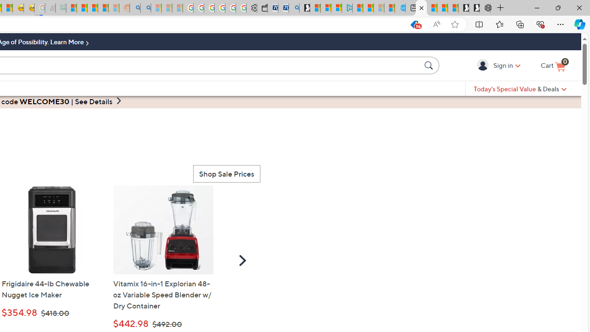 The width and height of the screenshot is (590, 332). Describe the element at coordinates (52, 230) in the screenshot. I see ` Frigidaire 44-lb Chewable Nugget Ice Maker - K86274` at that location.